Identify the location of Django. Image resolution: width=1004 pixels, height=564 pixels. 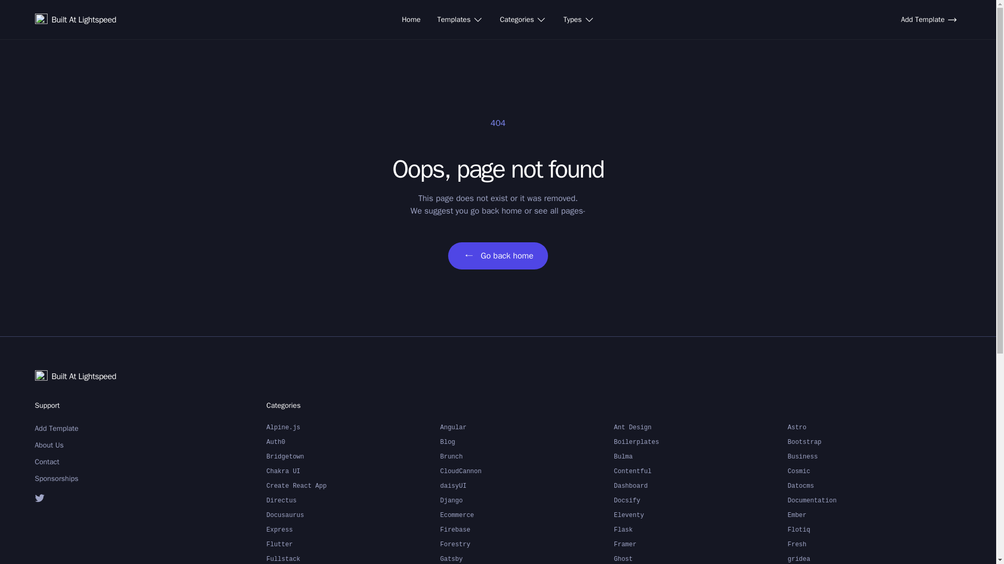
(527, 501).